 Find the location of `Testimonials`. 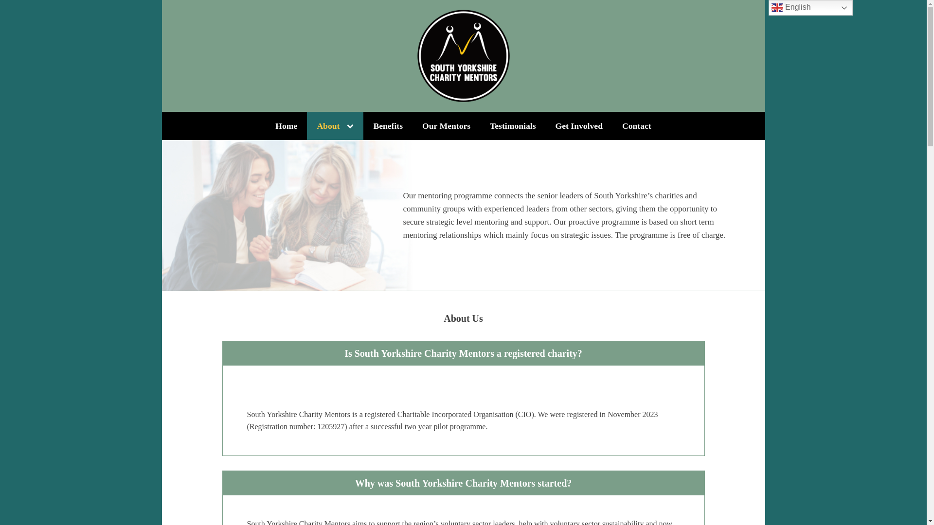

Testimonials is located at coordinates (513, 126).